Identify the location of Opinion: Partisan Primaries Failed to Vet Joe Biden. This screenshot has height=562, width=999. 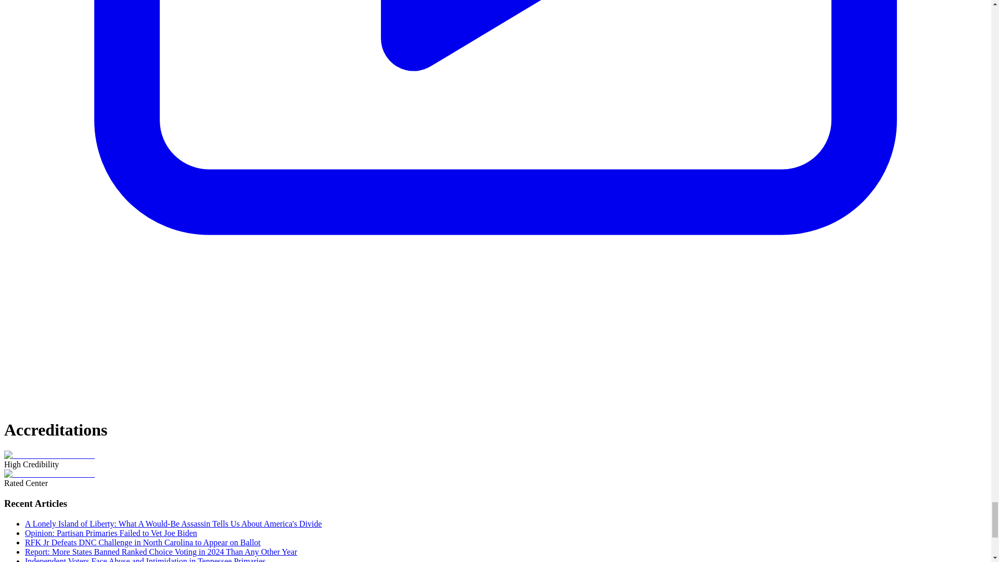
(111, 533).